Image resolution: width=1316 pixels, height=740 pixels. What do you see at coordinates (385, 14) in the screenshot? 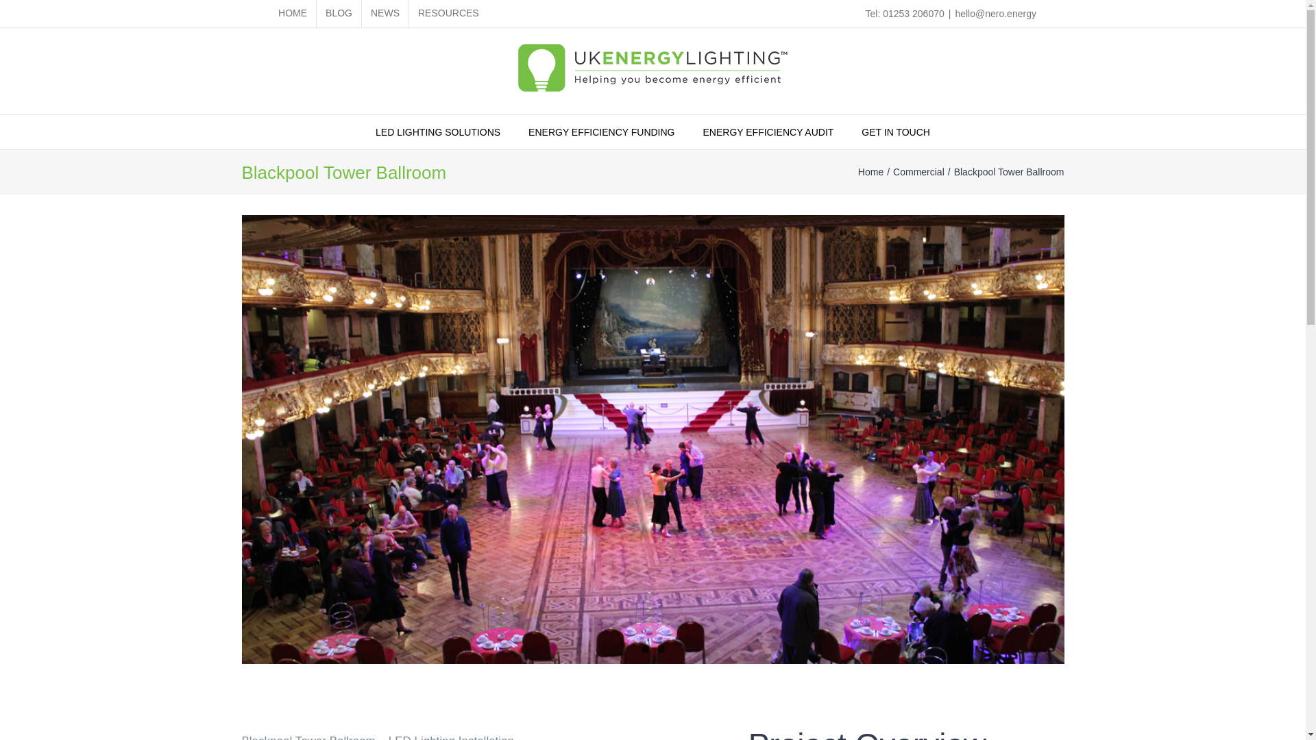
I see `NEWS` at bounding box center [385, 14].